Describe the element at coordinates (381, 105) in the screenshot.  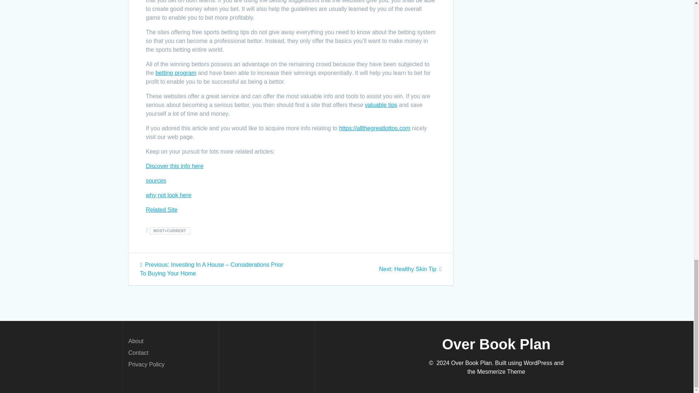
I see `why not look here` at that location.